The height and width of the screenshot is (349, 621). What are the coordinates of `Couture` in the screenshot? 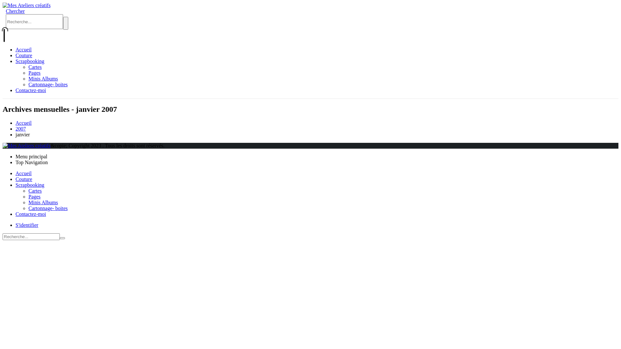 It's located at (24, 55).